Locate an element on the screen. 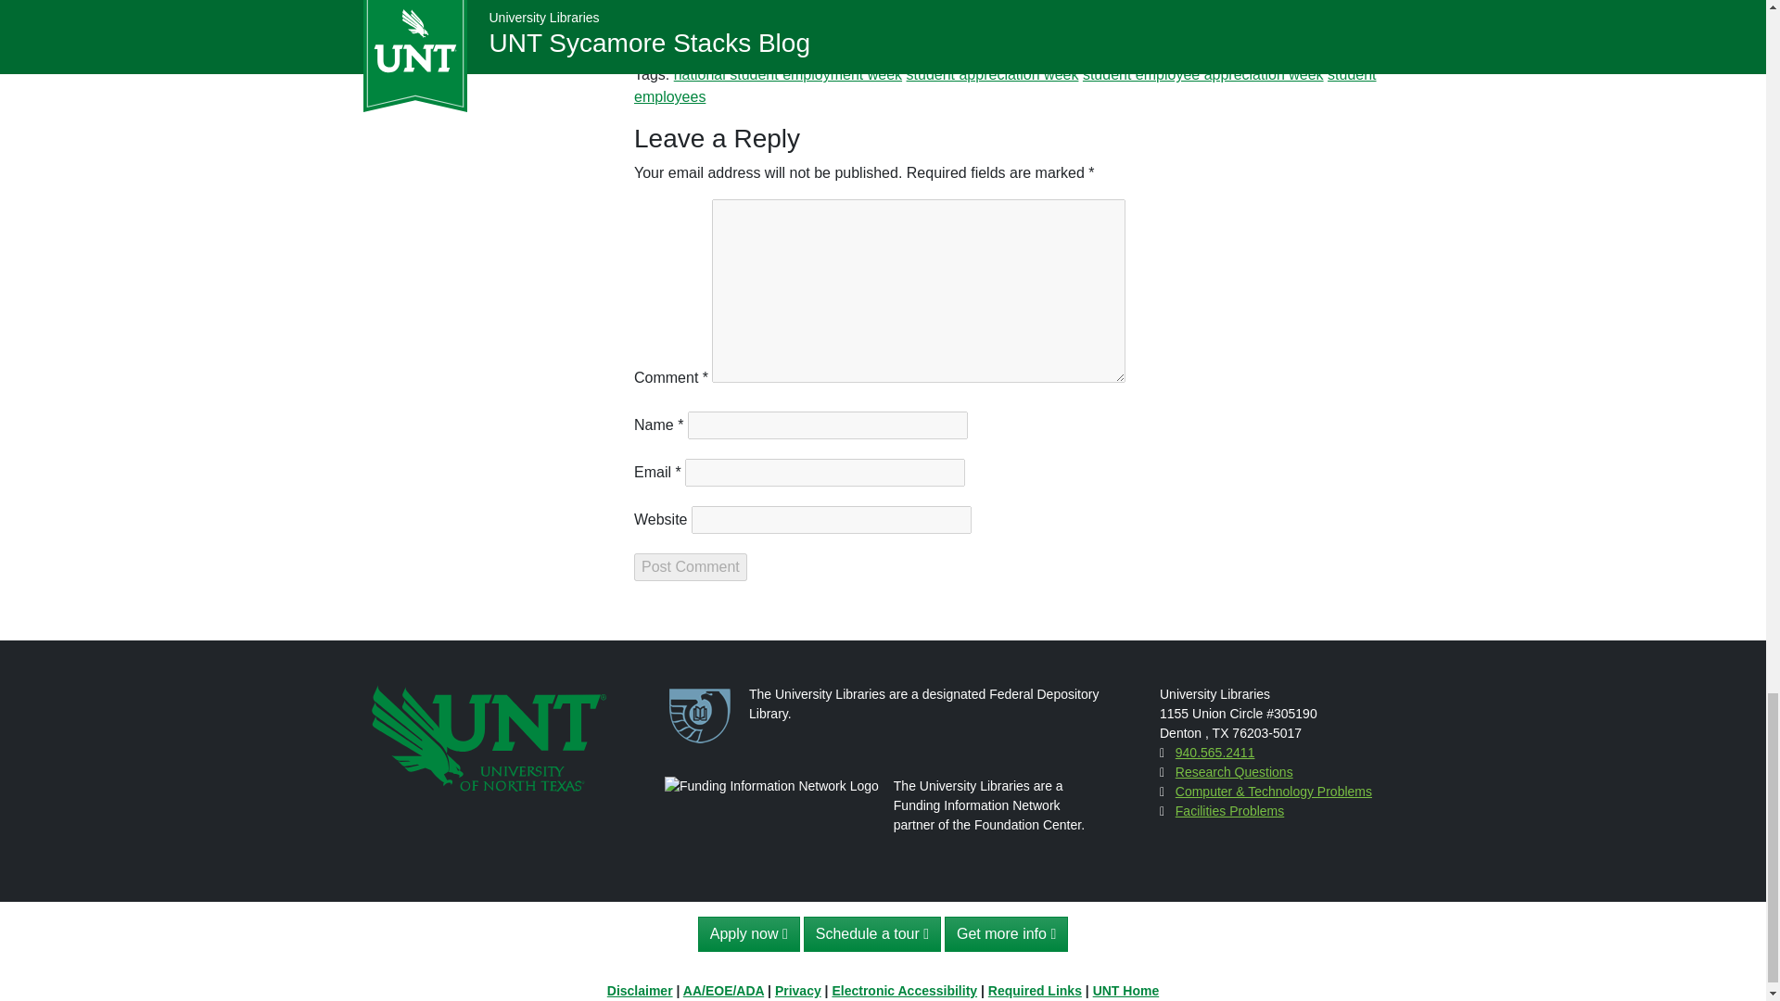  Post Comment is located at coordinates (690, 567).